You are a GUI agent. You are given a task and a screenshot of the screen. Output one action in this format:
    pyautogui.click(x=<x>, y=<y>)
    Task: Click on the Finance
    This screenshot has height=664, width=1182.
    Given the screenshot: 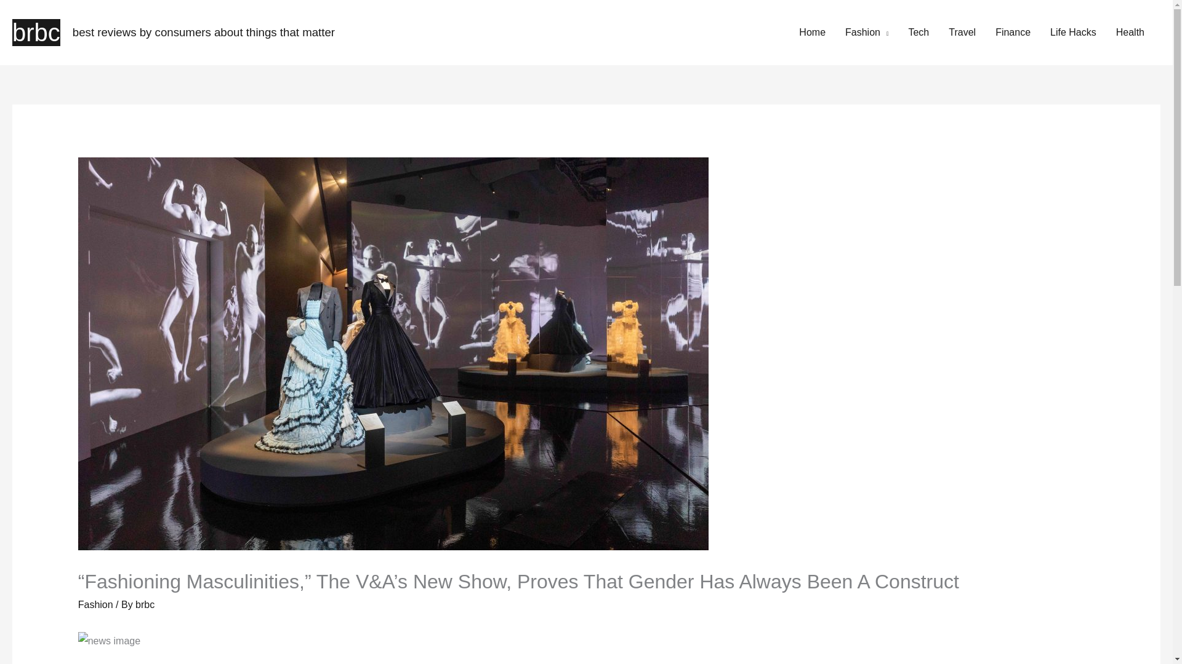 What is the action you would take?
    pyautogui.click(x=1013, y=32)
    